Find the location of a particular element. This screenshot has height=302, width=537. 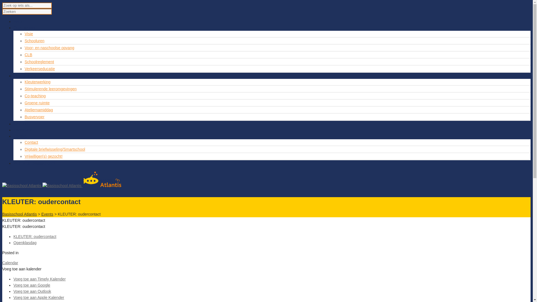

Home is located at coordinates (18, 209).